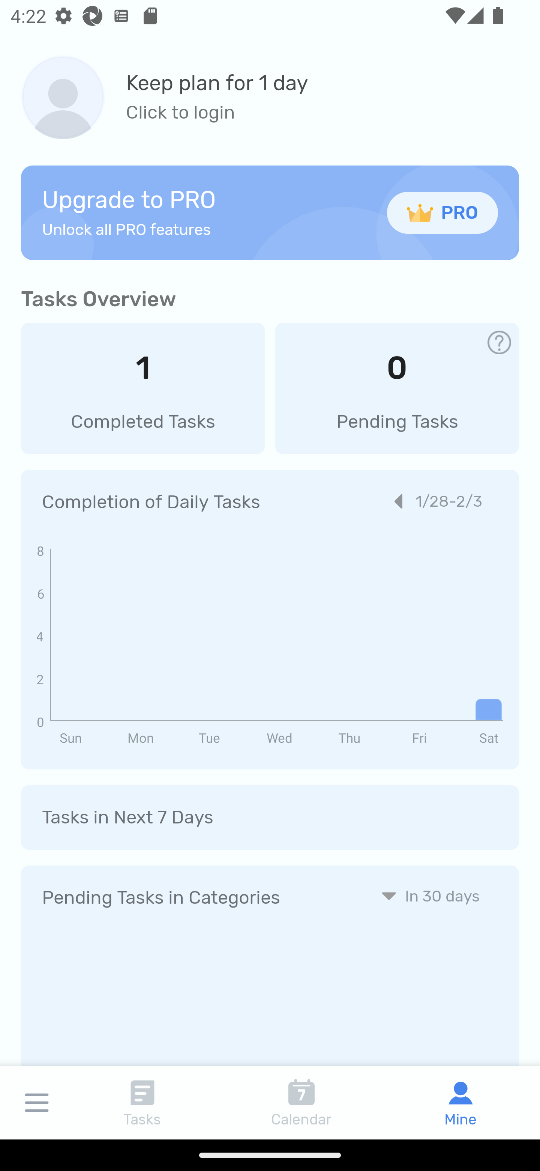 The image size is (540, 1171). What do you see at coordinates (142, 1102) in the screenshot?
I see `Tasks` at bounding box center [142, 1102].